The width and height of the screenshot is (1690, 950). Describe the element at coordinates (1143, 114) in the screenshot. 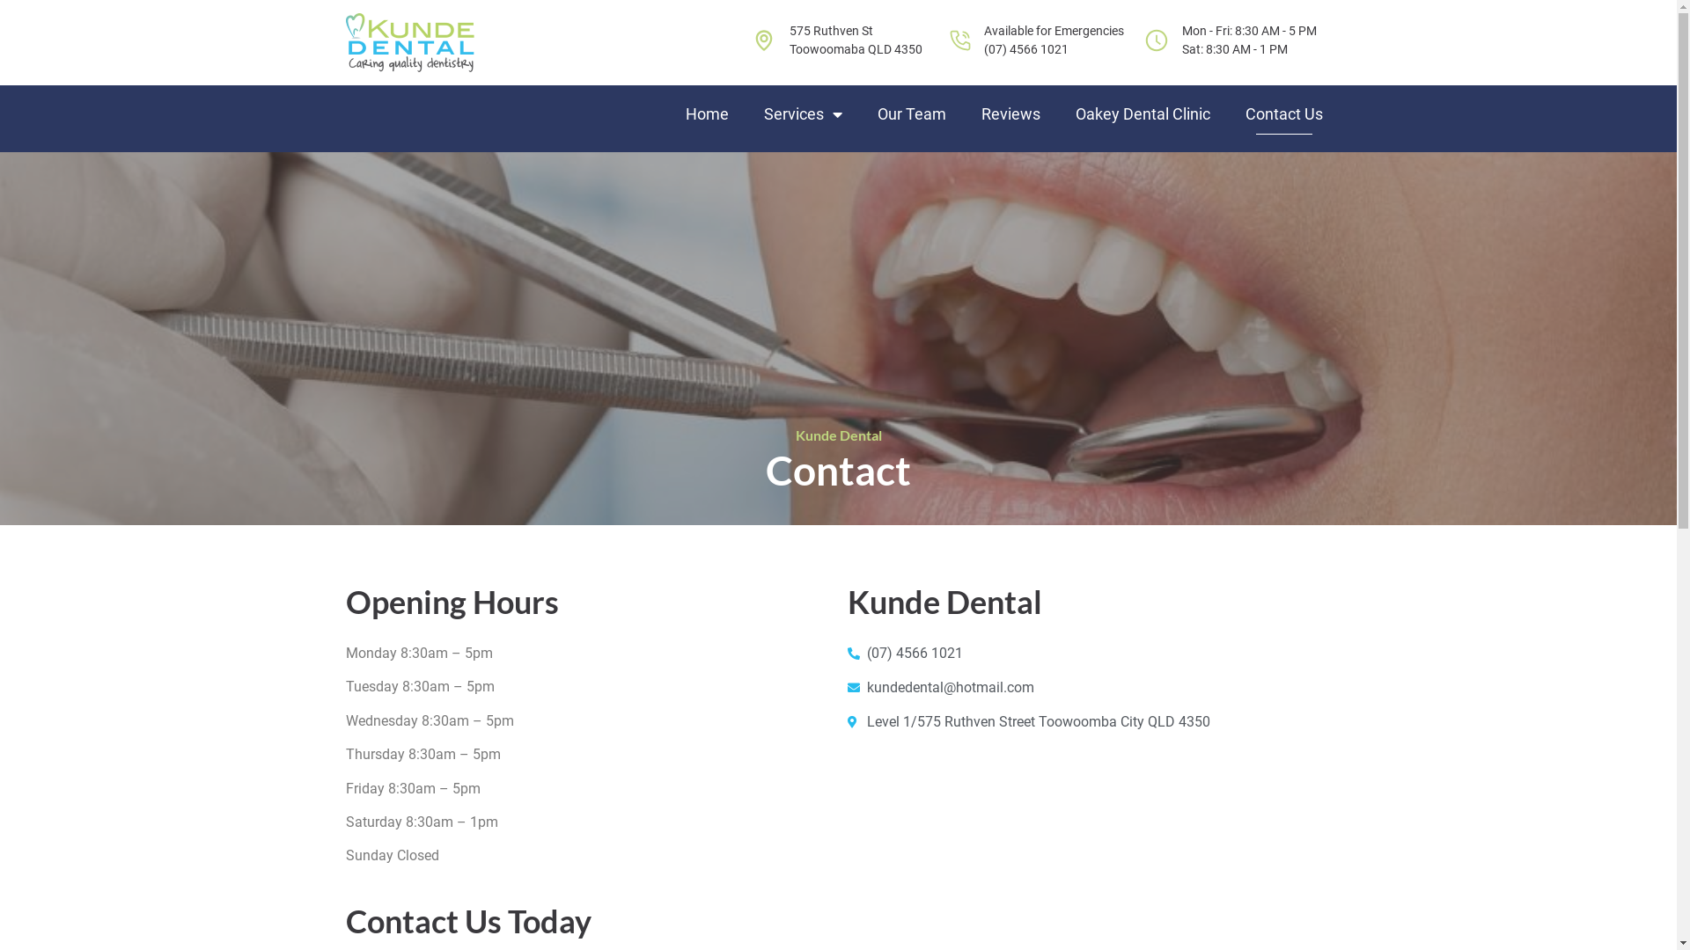

I see `Oakey Dental Clinic` at that location.